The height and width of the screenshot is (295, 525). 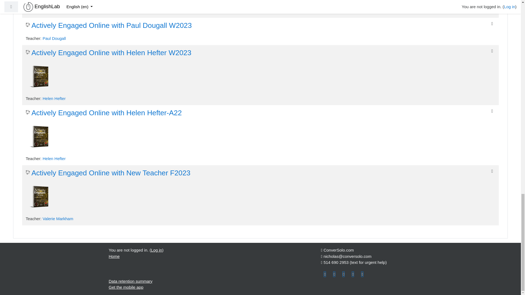 What do you see at coordinates (492, 171) in the screenshot?
I see `Internal enrolment` at bounding box center [492, 171].